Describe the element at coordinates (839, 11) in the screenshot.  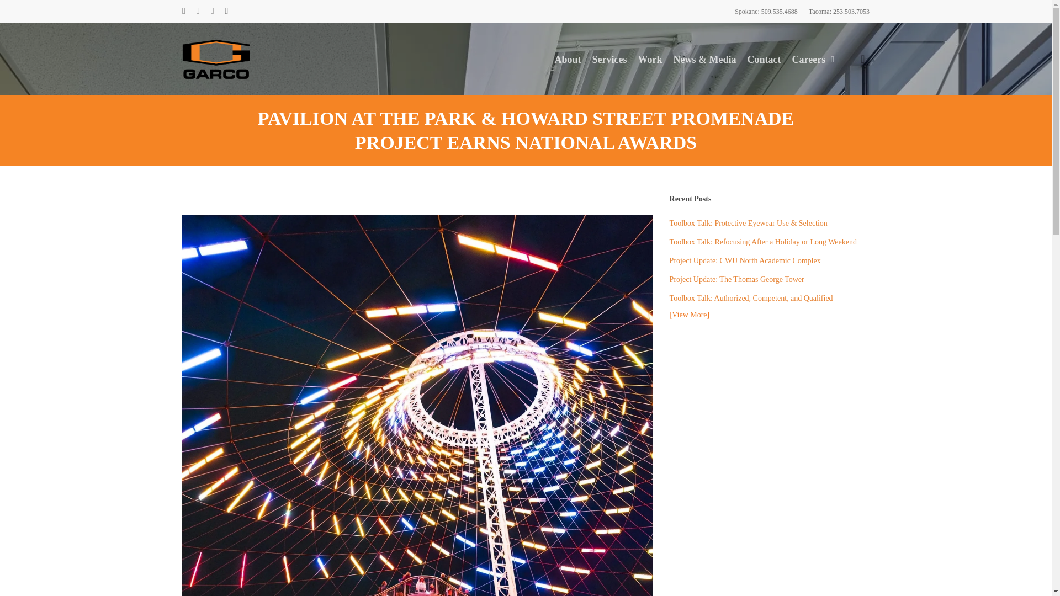
I see `Tacoma: 253.503.7053` at that location.